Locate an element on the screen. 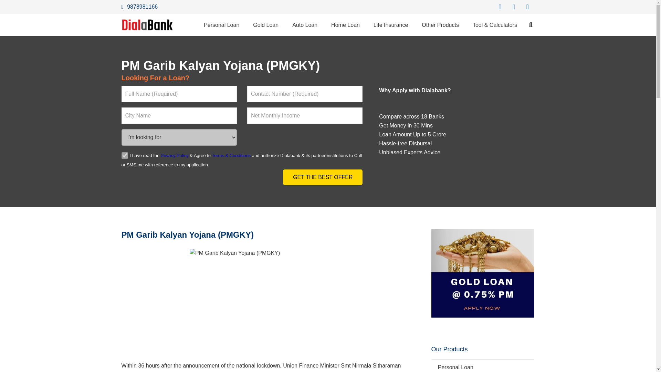 The height and width of the screenshot is (372, 661). 9878981166 is located at coordinates (139, 7).